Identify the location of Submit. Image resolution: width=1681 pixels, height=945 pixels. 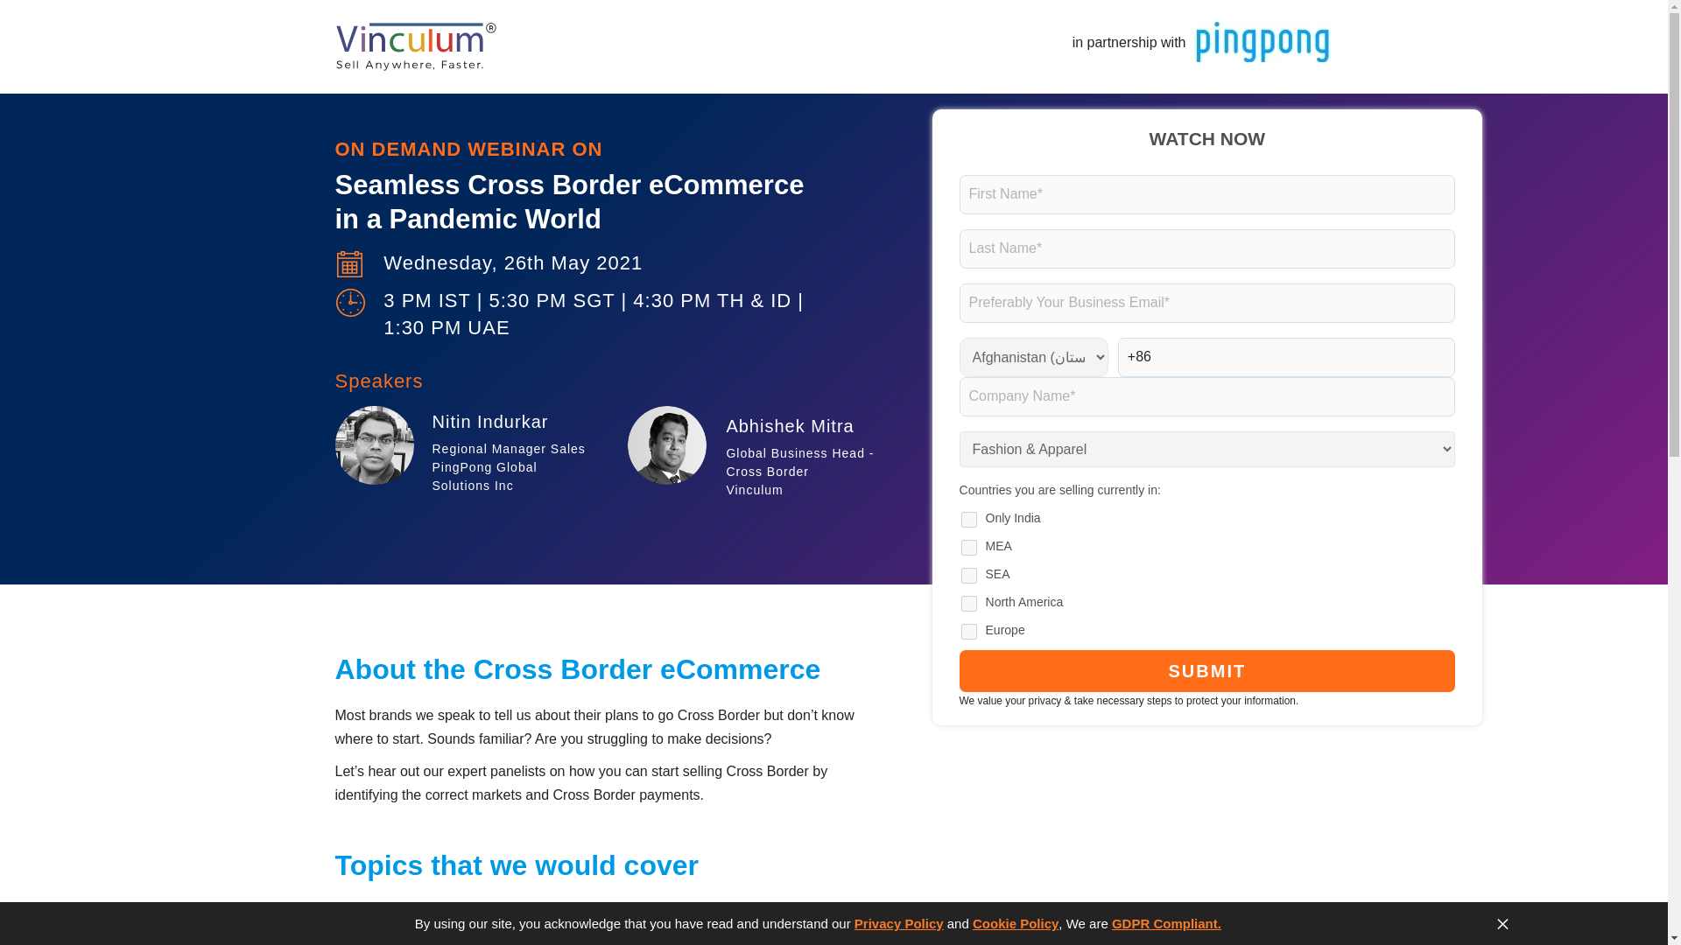
(1207, 671).